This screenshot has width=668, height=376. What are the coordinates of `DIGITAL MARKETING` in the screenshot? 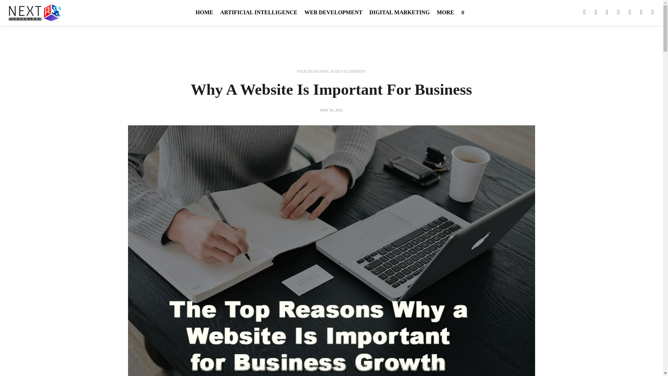 It's located at (400, 13).